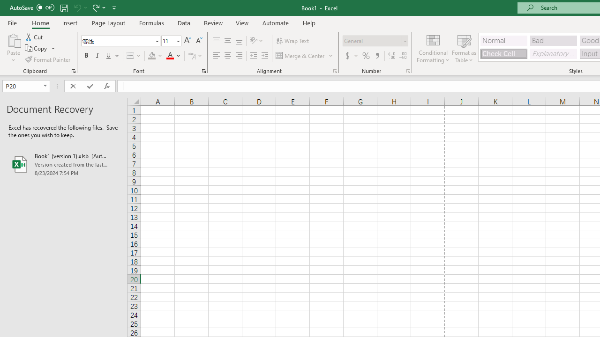 This screenshot has height=337, width=600. I want to click on Underline, so click(112, 56).